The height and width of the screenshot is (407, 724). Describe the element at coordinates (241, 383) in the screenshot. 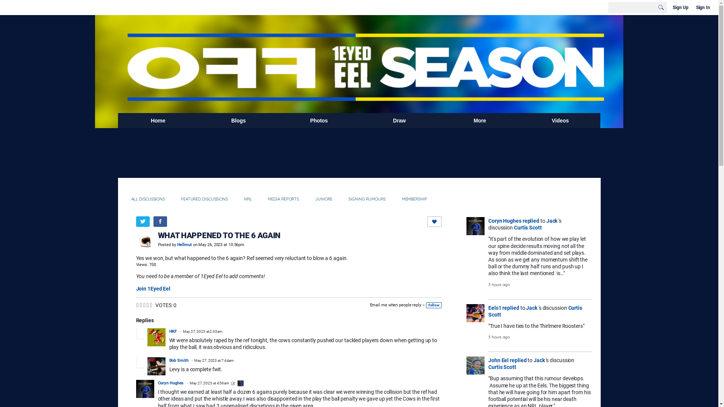

I see `Coryn Hughes` at that location.